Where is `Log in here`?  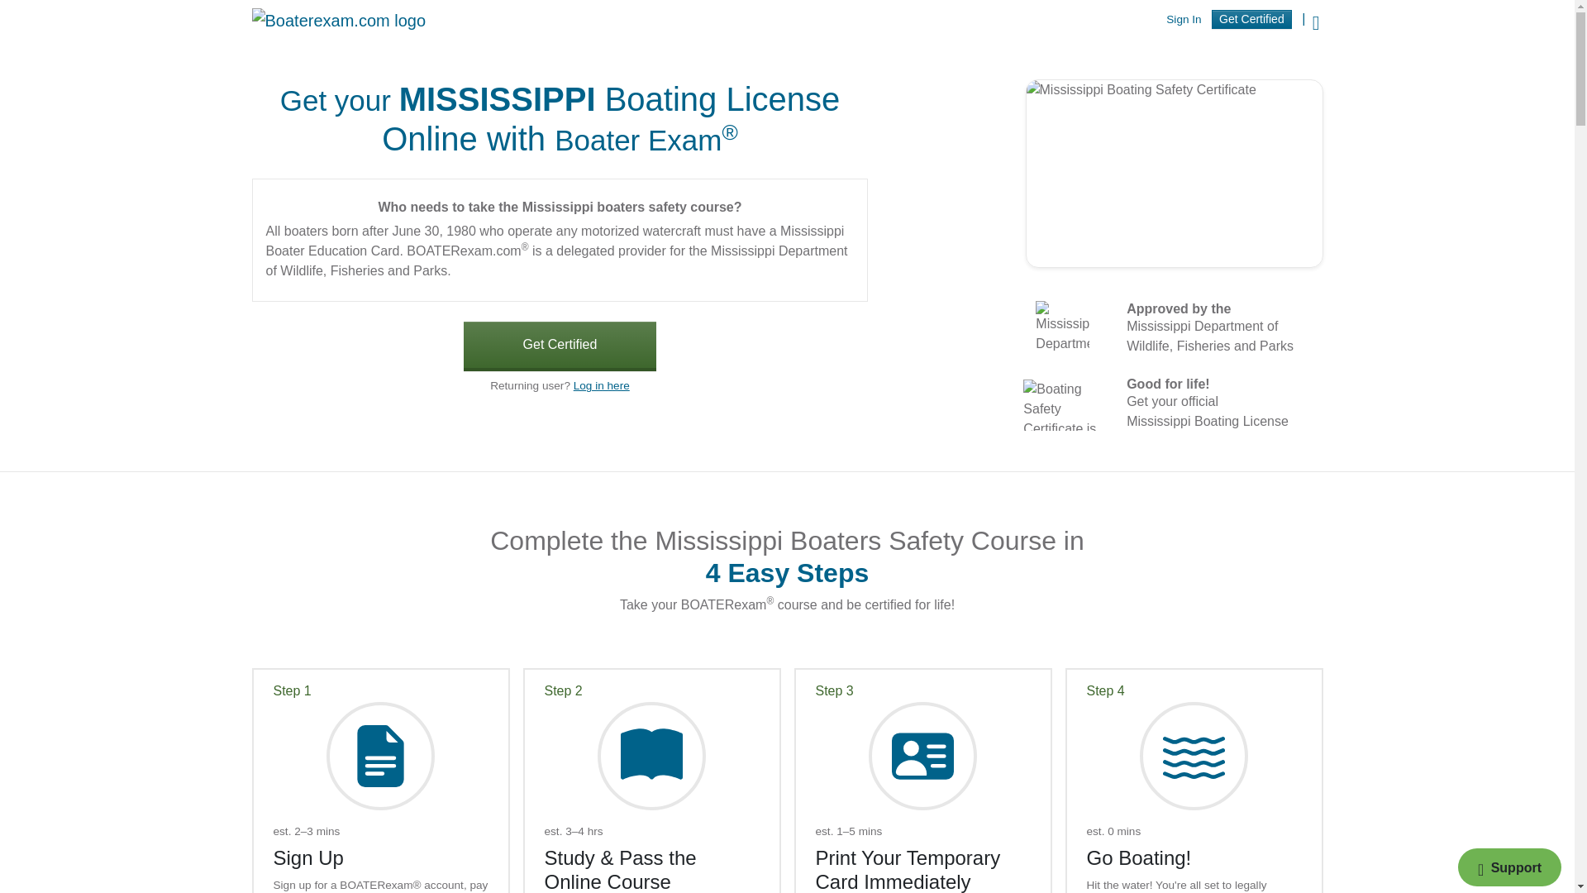
Log in here is located at coordinates (602, 385).